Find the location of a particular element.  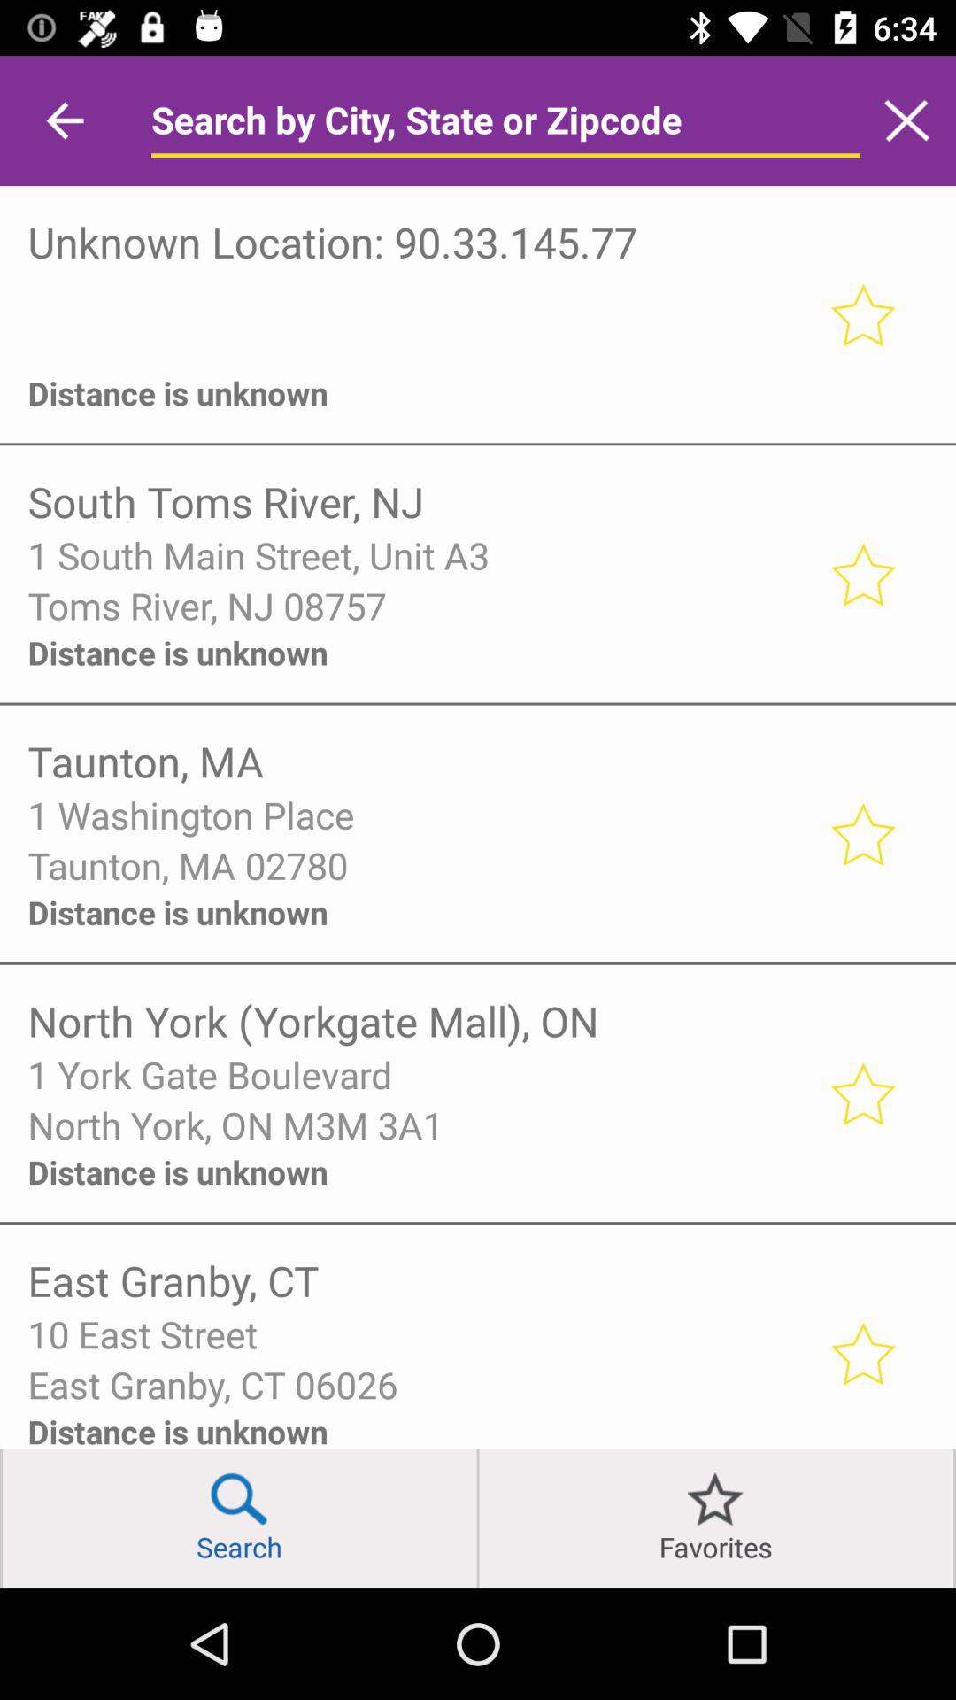

search location is located at coordinates (505, 120).